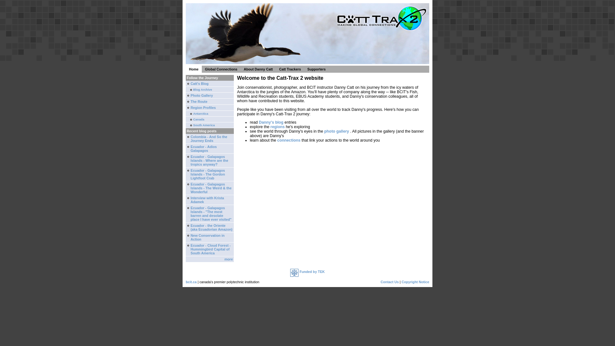  Describe the element at coordinates (221, 69) in the screenshot. I see `Global Connections` at that location.